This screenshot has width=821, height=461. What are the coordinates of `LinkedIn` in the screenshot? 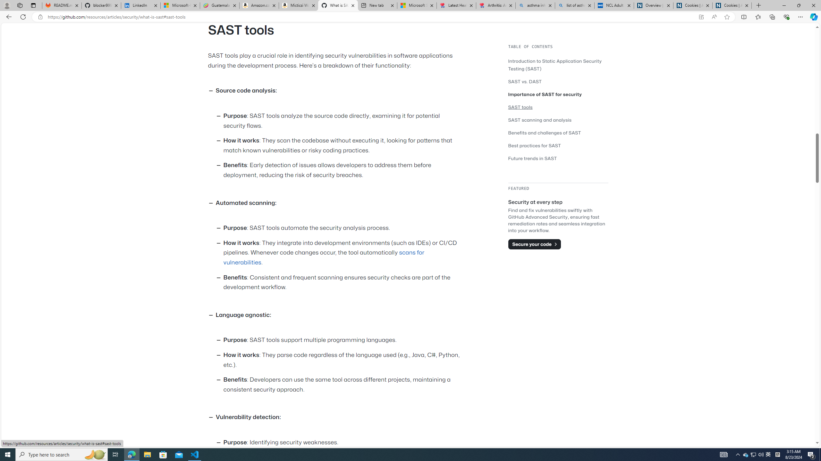 It's located at (140, 5).